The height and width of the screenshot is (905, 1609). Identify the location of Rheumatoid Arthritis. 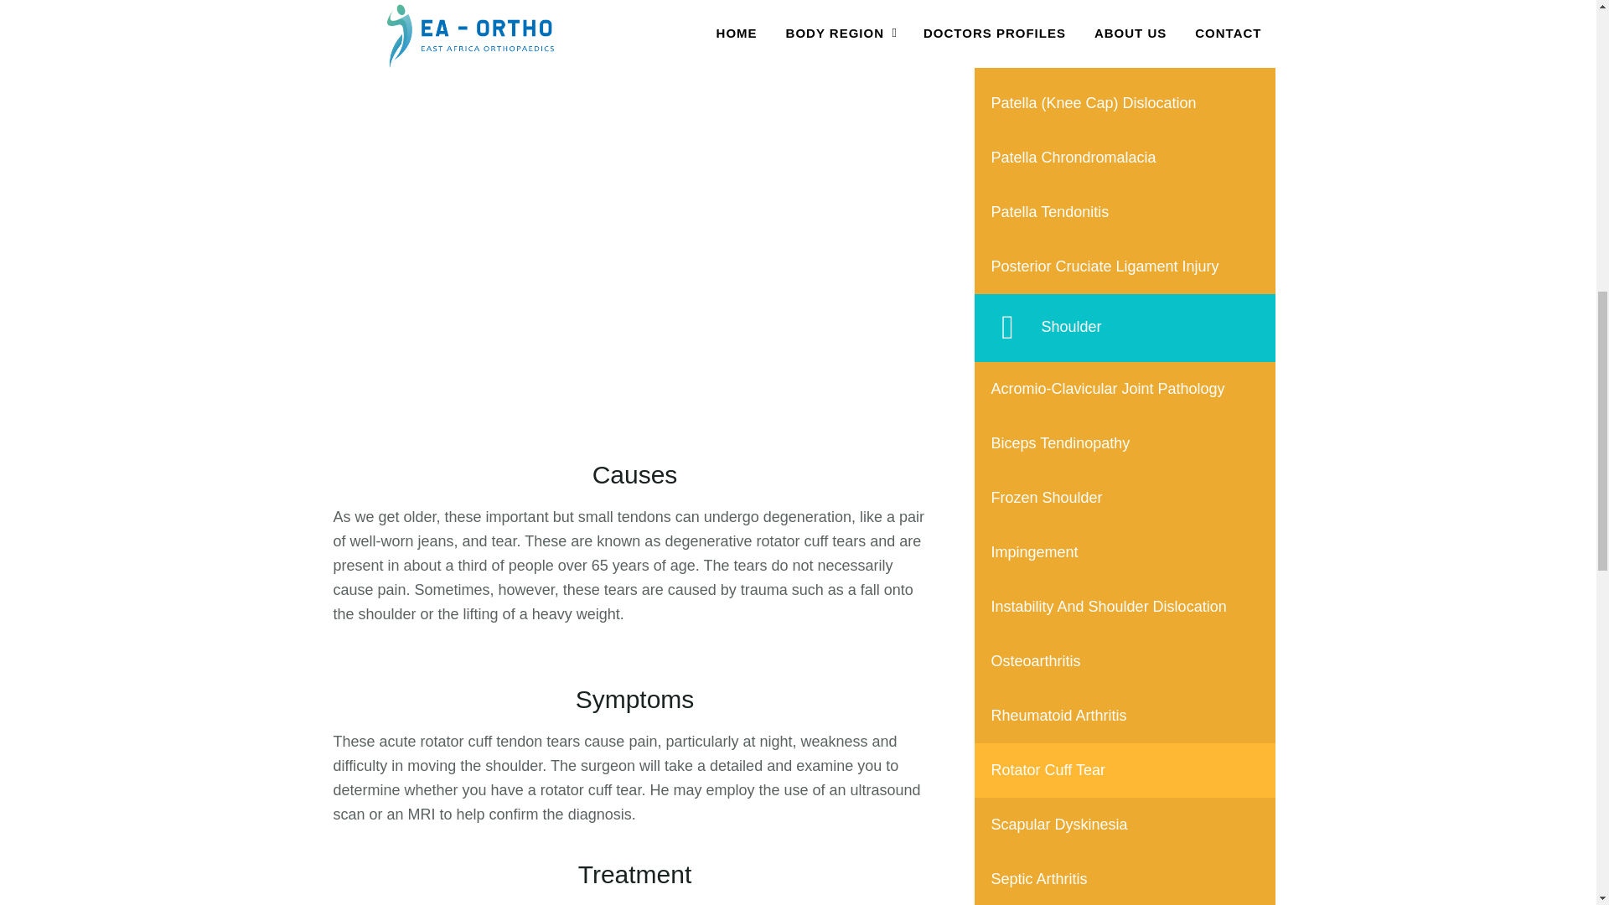
(1125, 716).